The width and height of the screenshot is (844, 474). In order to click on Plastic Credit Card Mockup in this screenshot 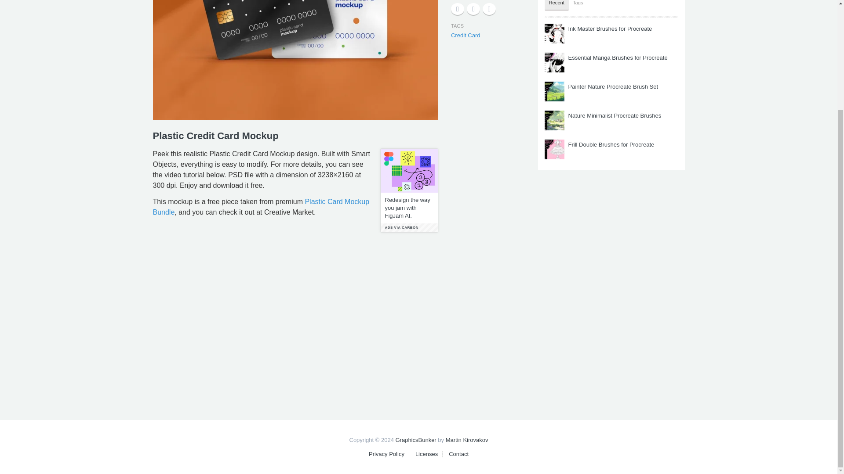, I will do `click(295, 60)`.